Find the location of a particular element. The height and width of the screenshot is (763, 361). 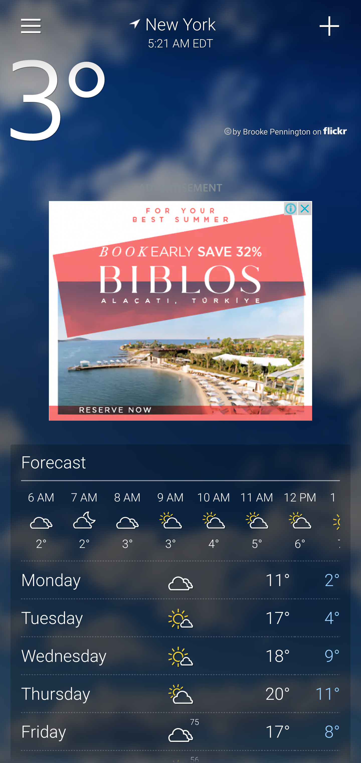

biblosresorts is located at coordinates (180, 311).